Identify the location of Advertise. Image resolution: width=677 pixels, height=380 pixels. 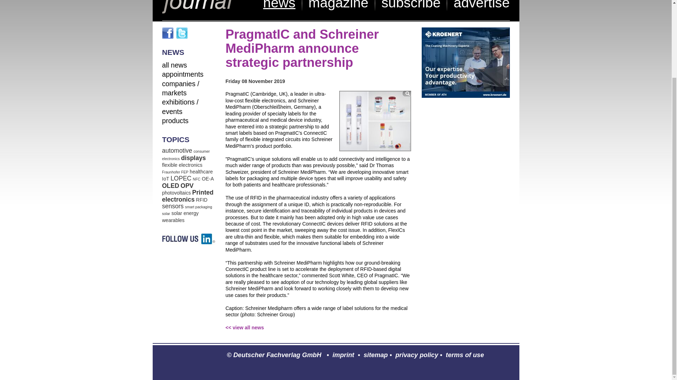
(482, 5).